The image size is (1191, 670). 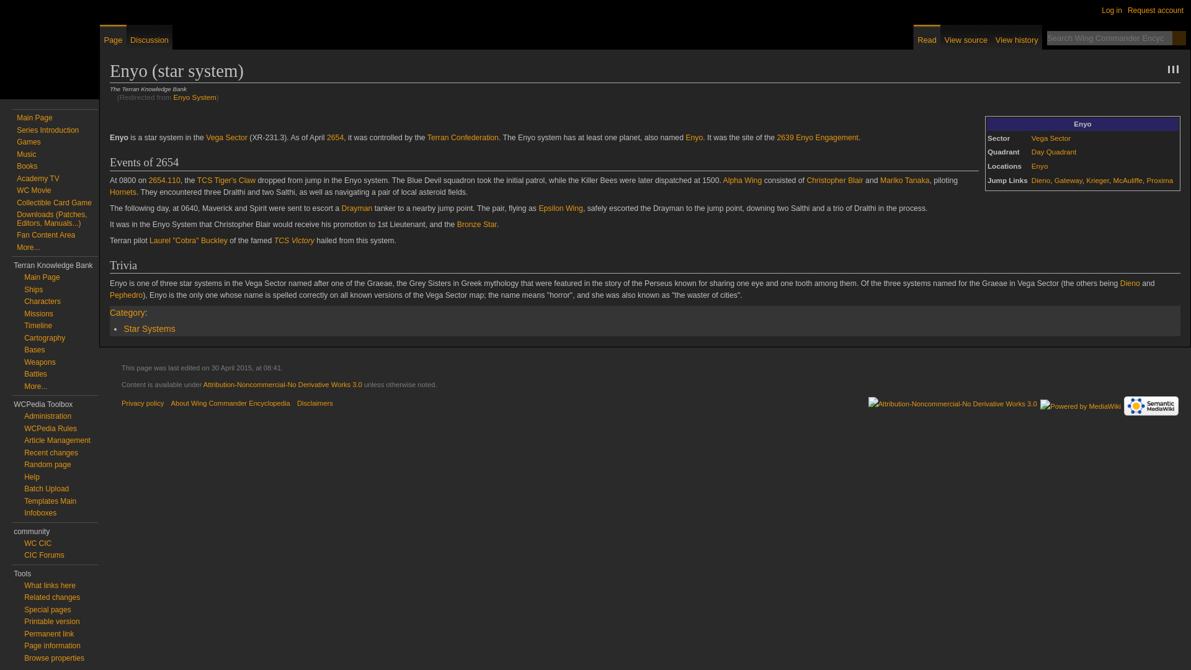 I want to click on Dieno, so click(x=1041, y=180).